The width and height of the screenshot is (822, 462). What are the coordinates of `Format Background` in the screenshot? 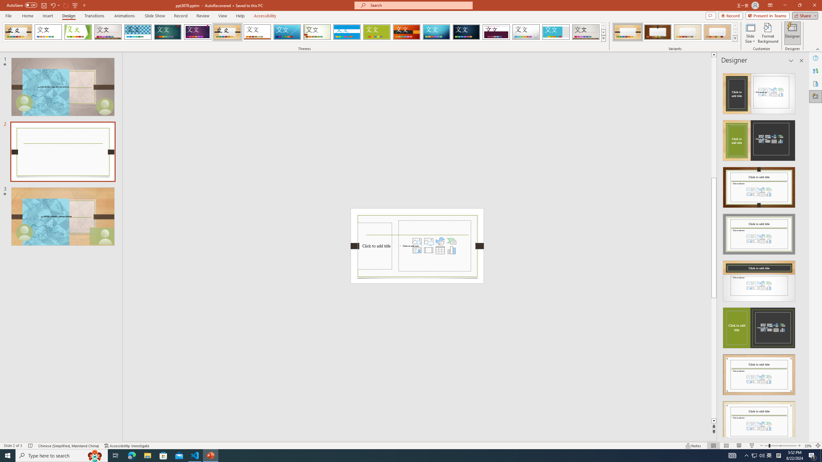 It's located at (768, 33).